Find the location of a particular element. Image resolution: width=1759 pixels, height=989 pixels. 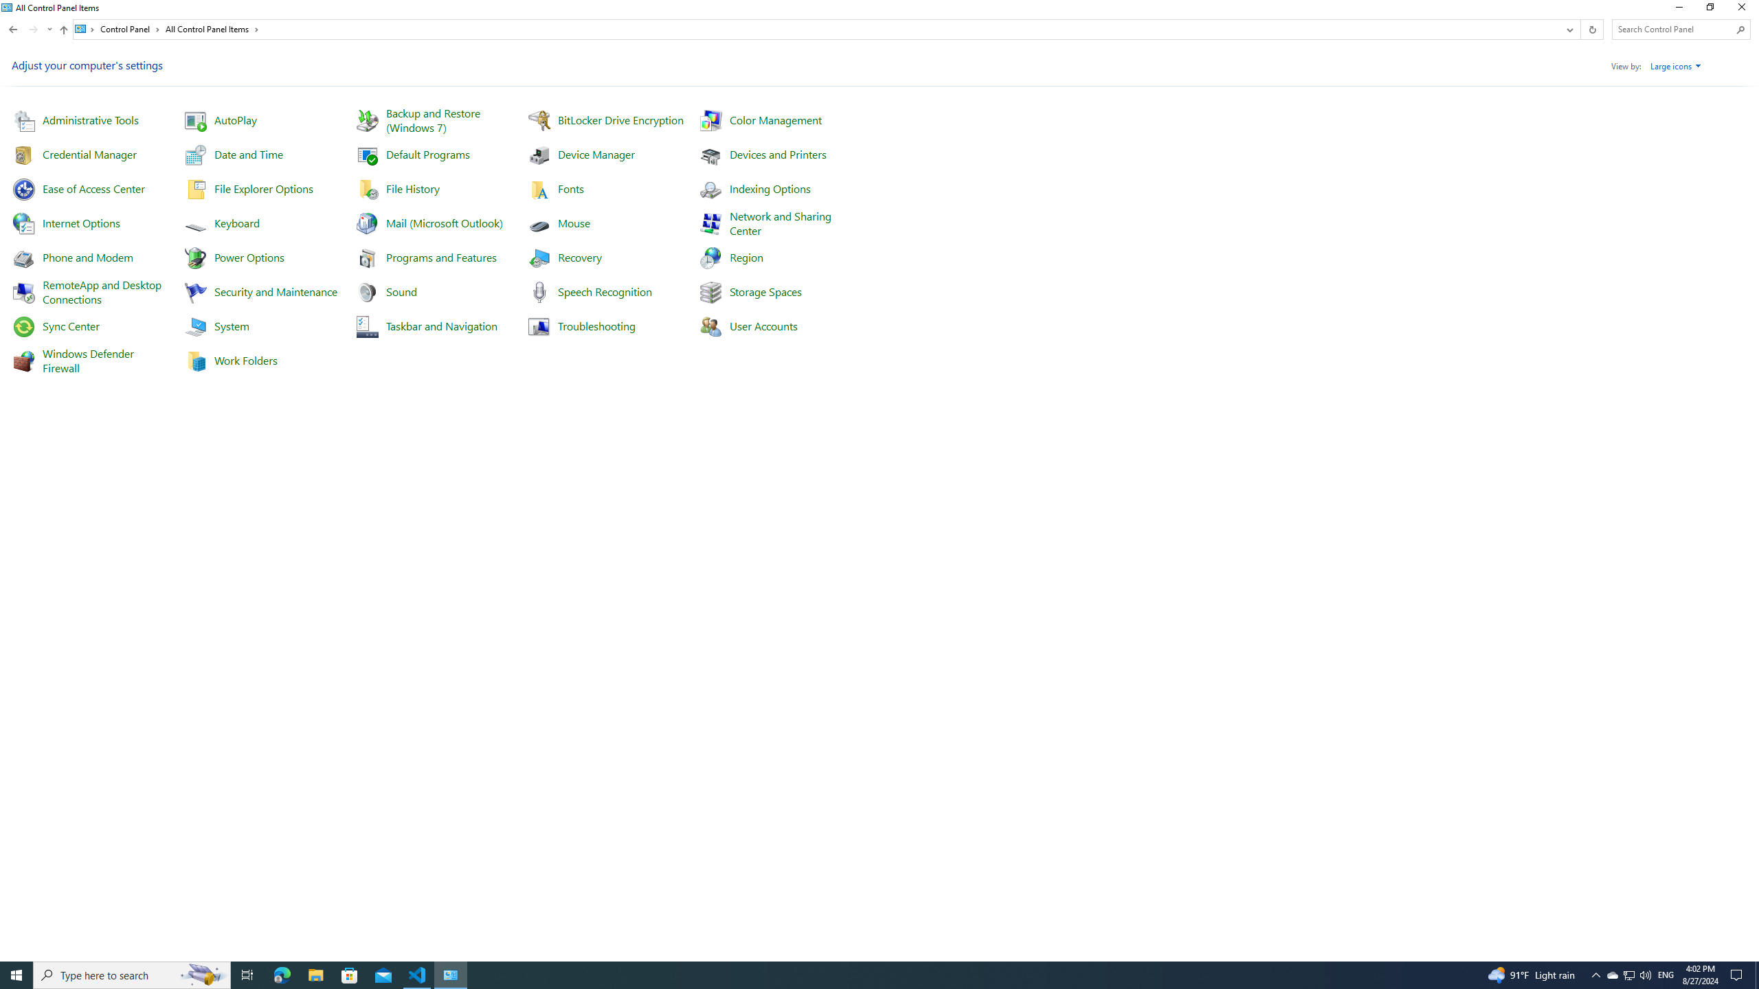

Back to Control Panel (Alt + Left Arrow) is located at coordinates (13, 29).